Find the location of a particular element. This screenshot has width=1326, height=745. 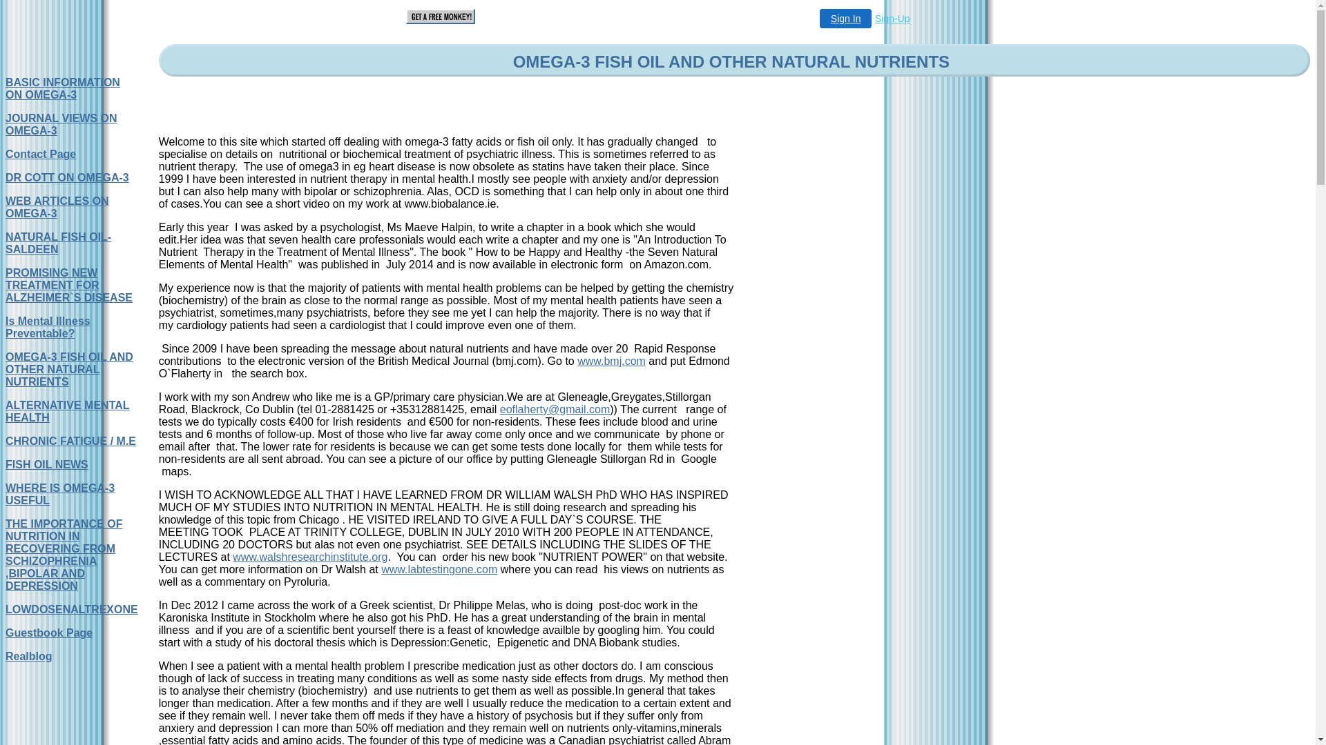

www.bmj.com is located at coordinates (612, 361).